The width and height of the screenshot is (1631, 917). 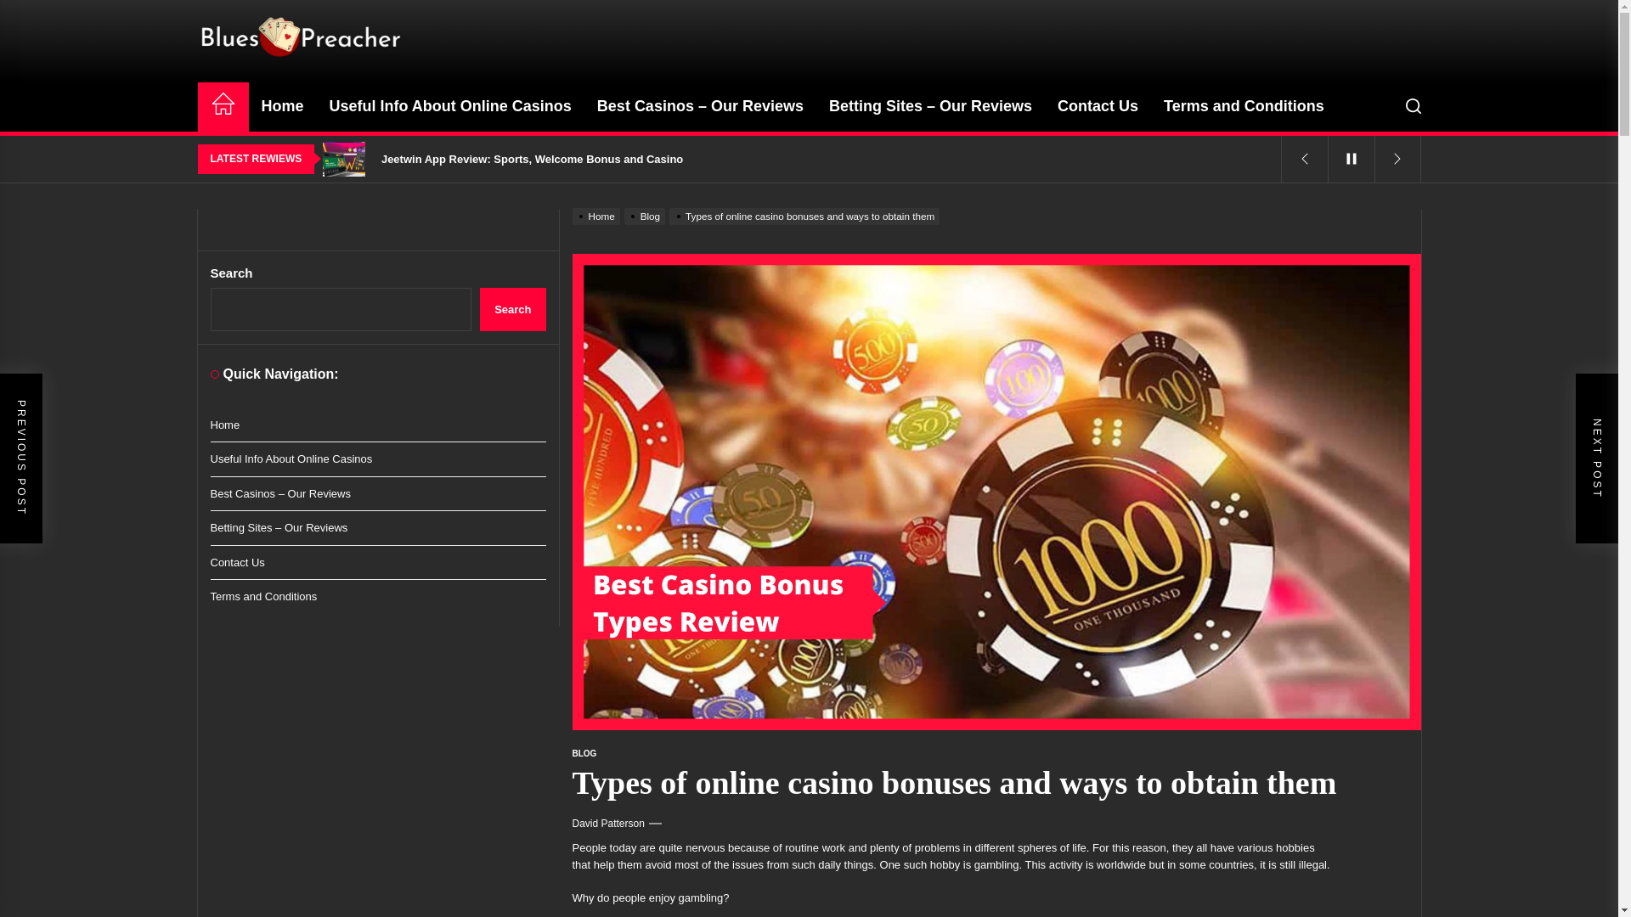 I want to click on Contact Us, so click(x=1098, y=107).